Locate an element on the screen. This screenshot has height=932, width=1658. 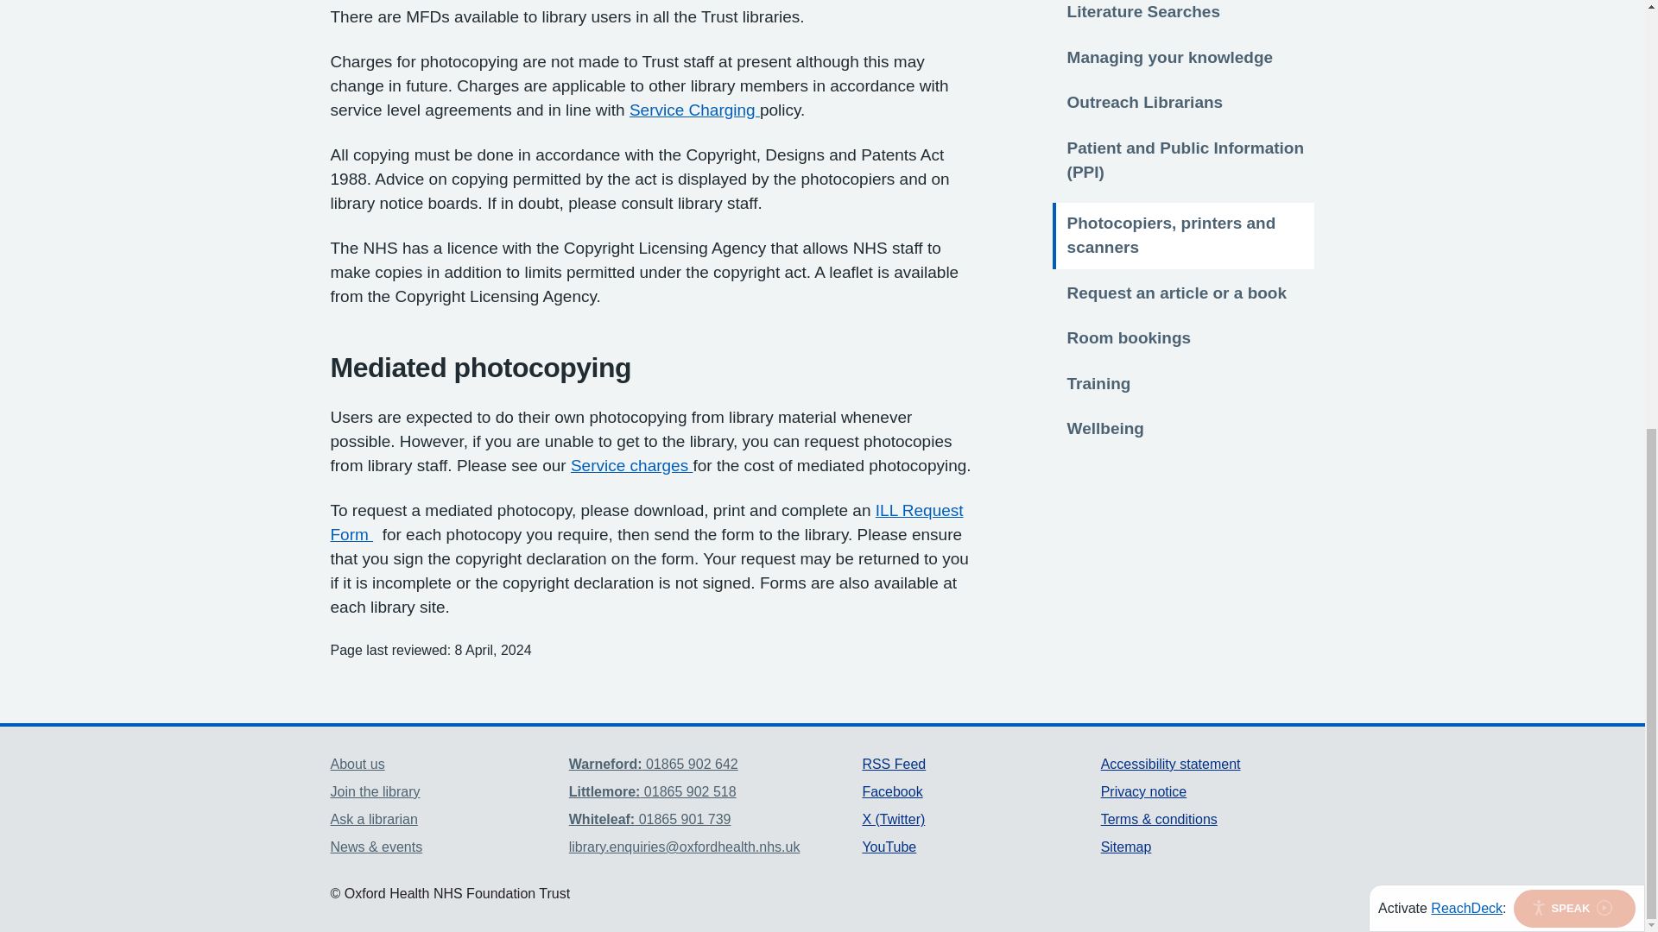
Managing your knowledge is located at coordinates (1170, 55).